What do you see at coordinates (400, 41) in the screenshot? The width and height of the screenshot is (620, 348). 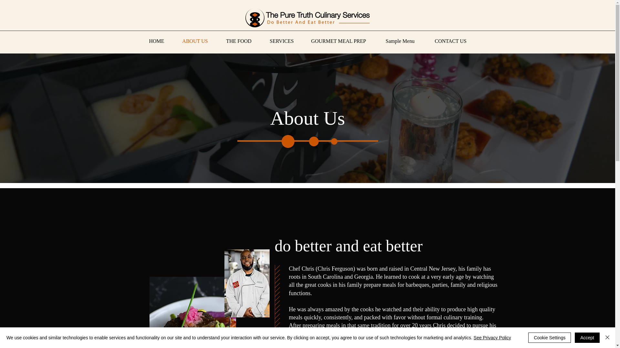 I see `Sample Menu` at bounding box center [400, 41].